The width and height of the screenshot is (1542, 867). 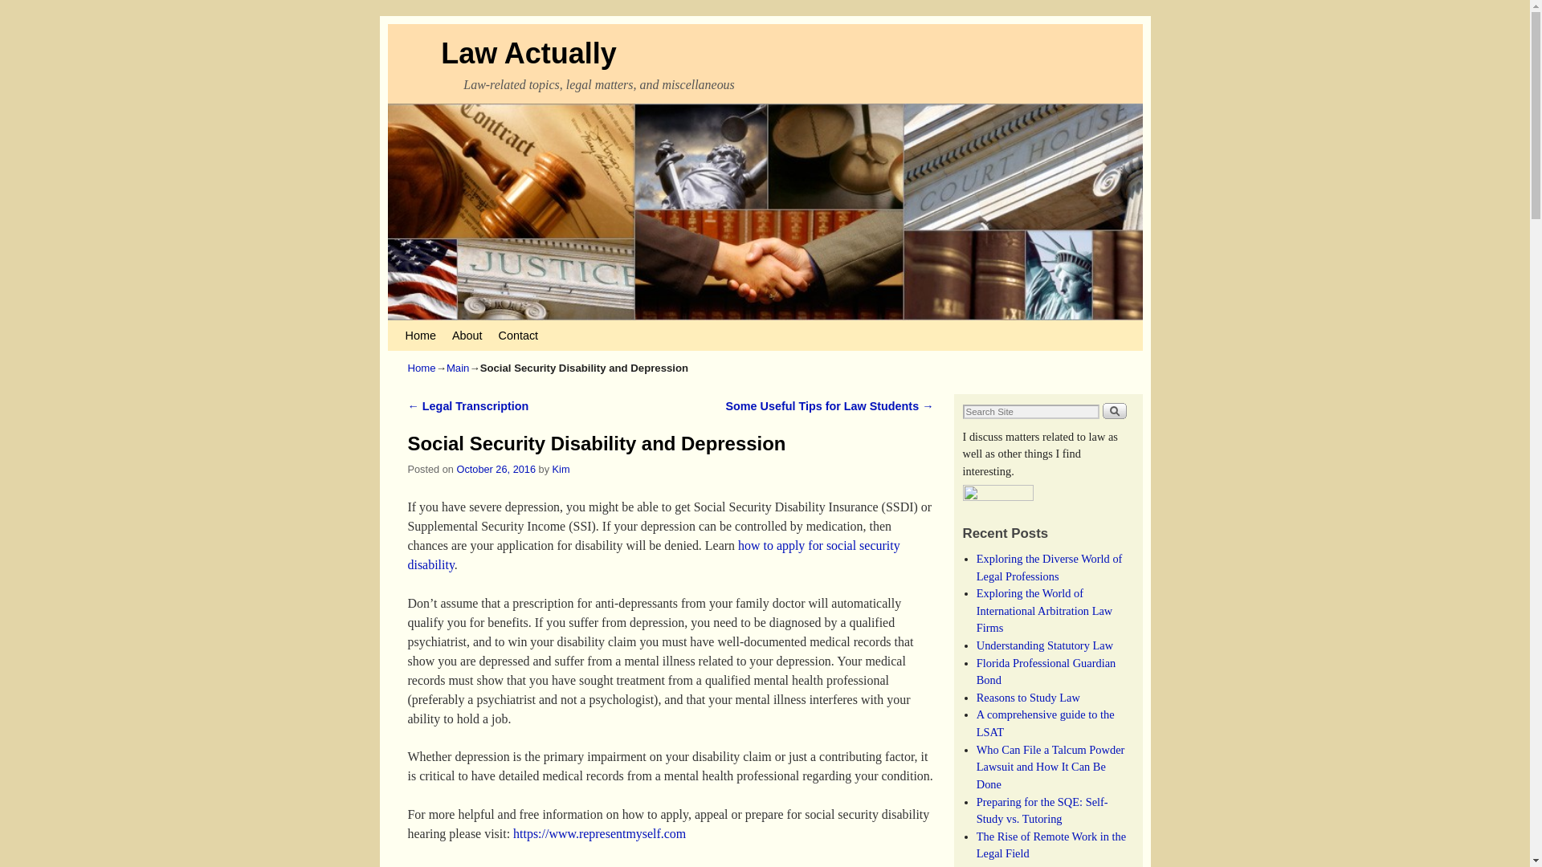 What do you see at coordinates (1044, 610) in the screenshot?
I see `Exploring the World of International Arbitration Law Firms` at bounding box center [1044, 610].